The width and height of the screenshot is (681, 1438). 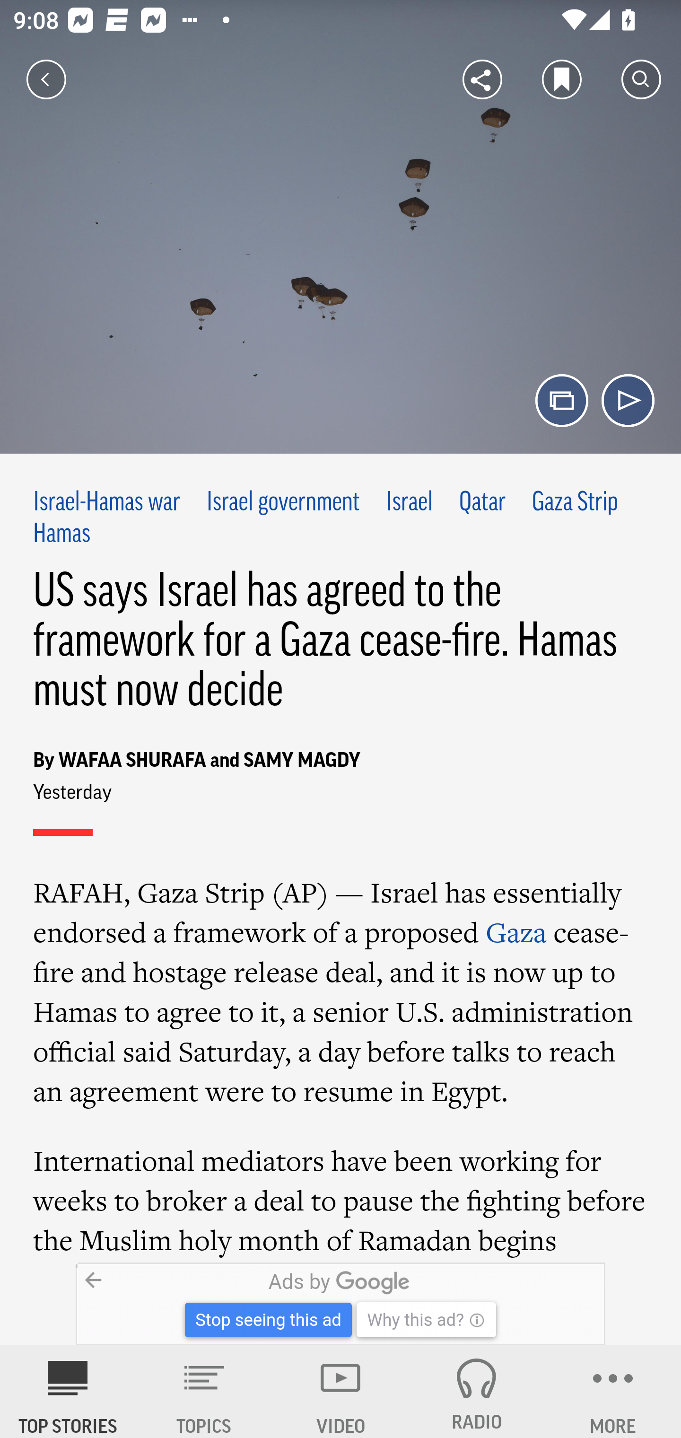 I want to click on VIDEO, so click(x=340, y=1392).